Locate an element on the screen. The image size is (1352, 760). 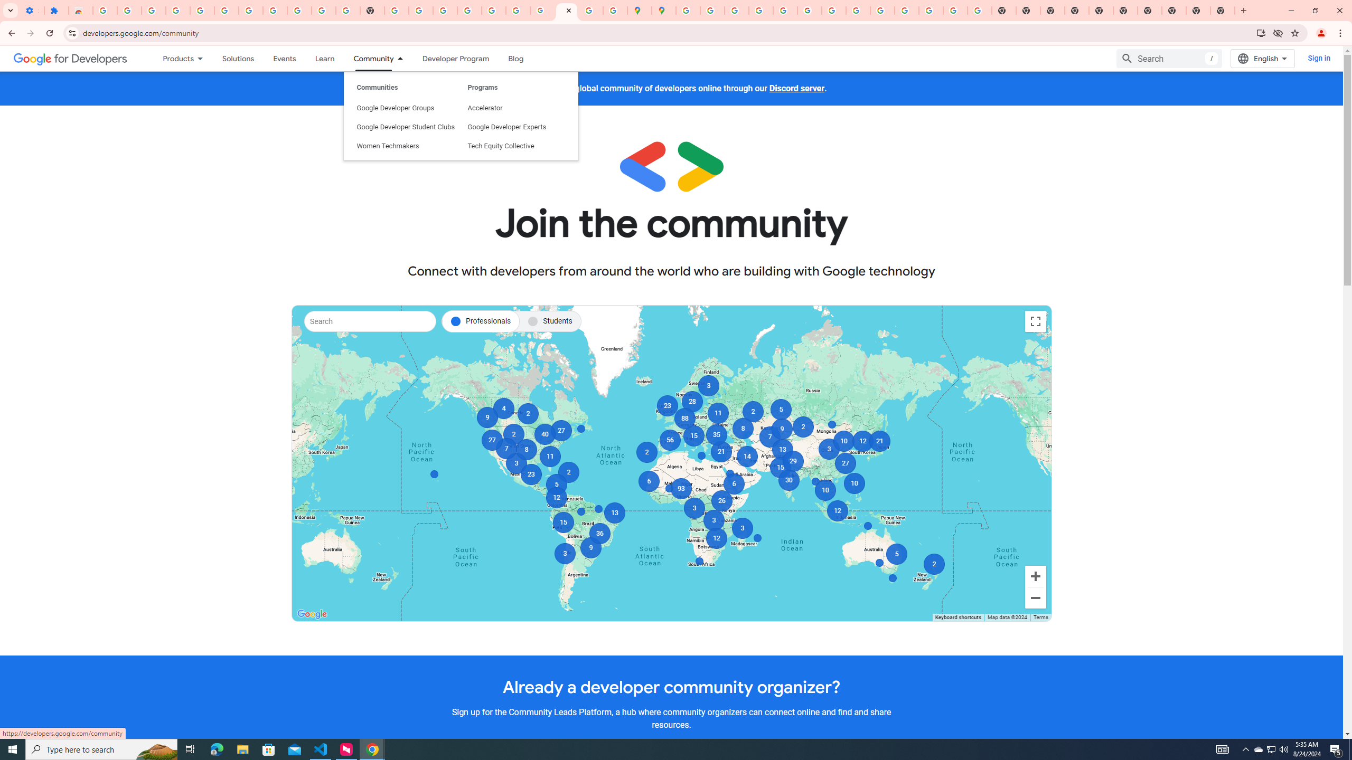
New Tab is located at coordinates (1077, 11).